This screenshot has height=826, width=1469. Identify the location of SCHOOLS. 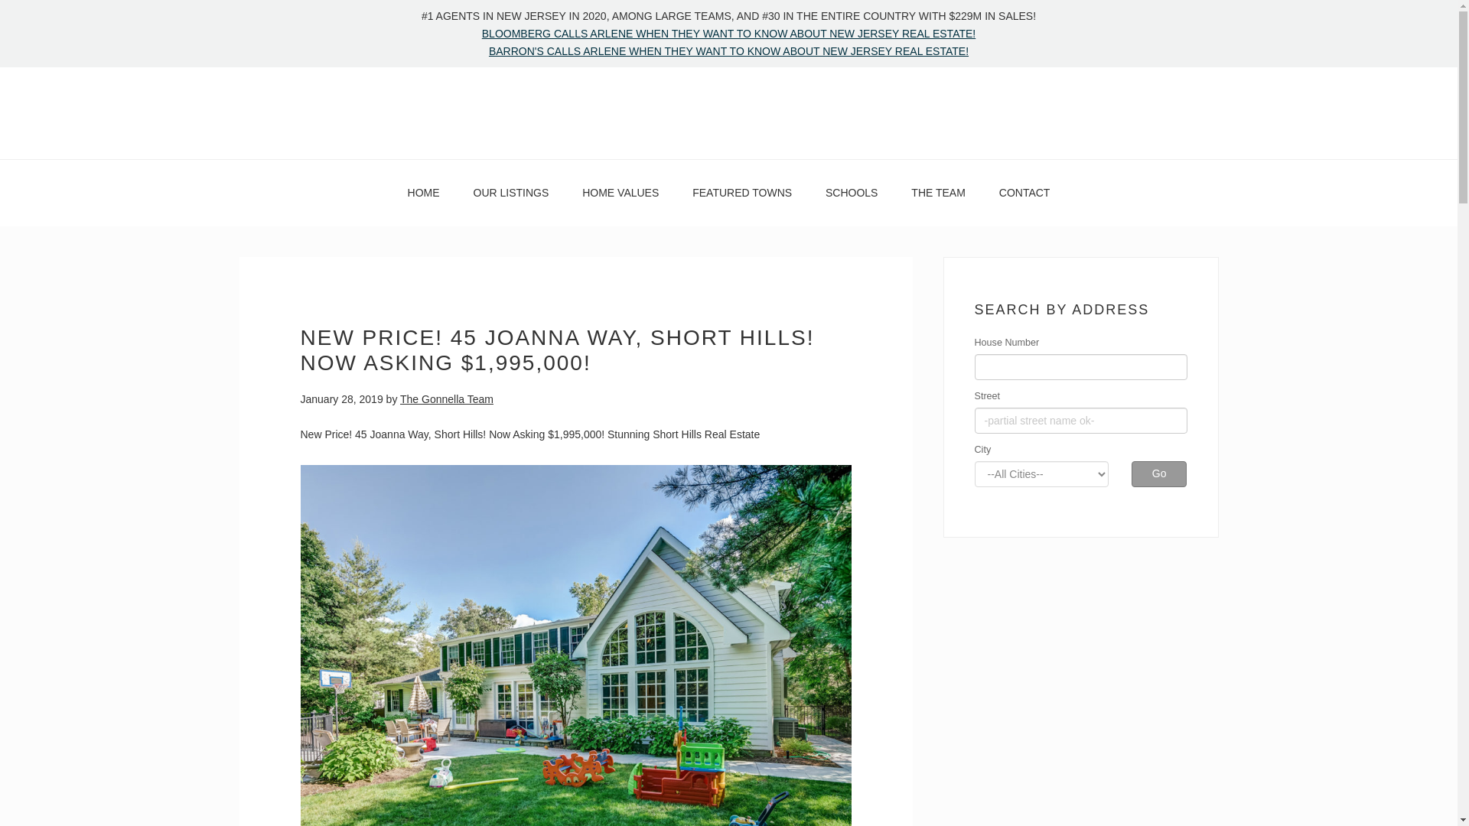
(852, 193).